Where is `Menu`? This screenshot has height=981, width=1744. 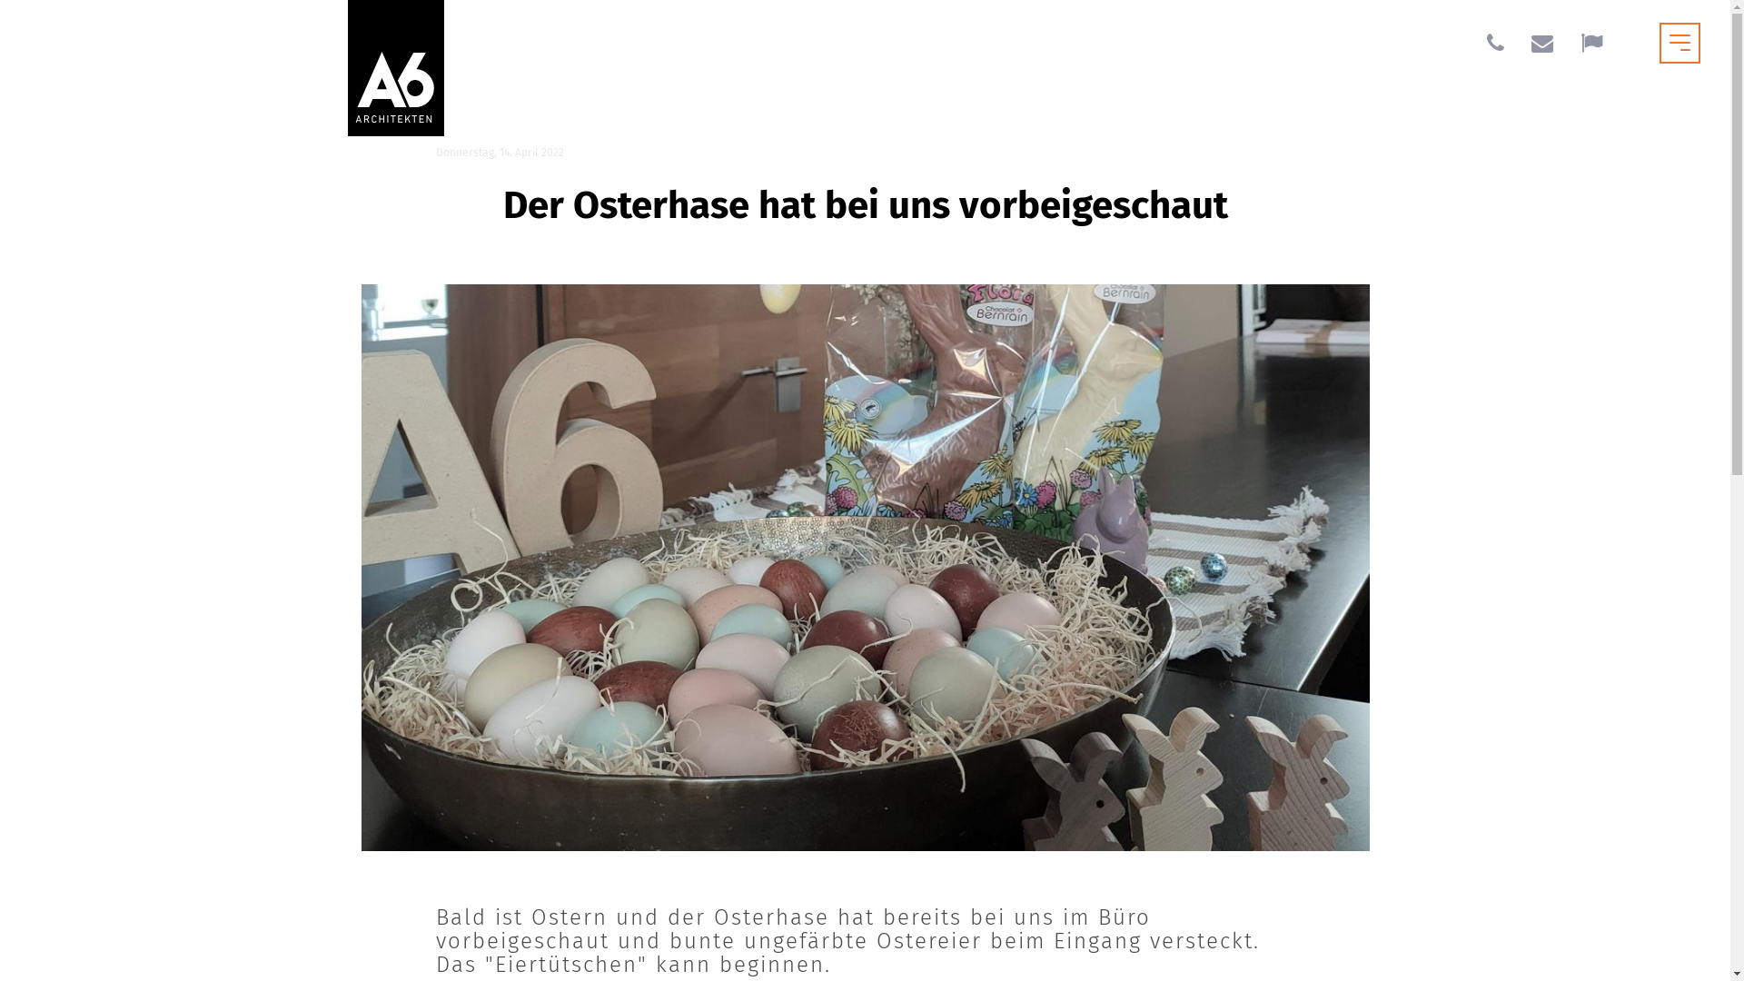
Menu is located at coordinates (1680, 44).